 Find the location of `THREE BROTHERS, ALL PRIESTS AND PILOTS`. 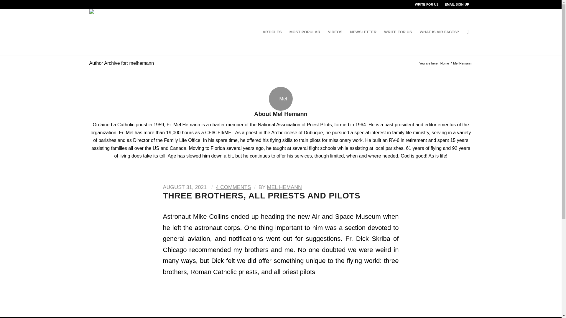

THREE BROTHERS, ALL PRIESTS AND PILOTS is located at coordinates (261, 196).